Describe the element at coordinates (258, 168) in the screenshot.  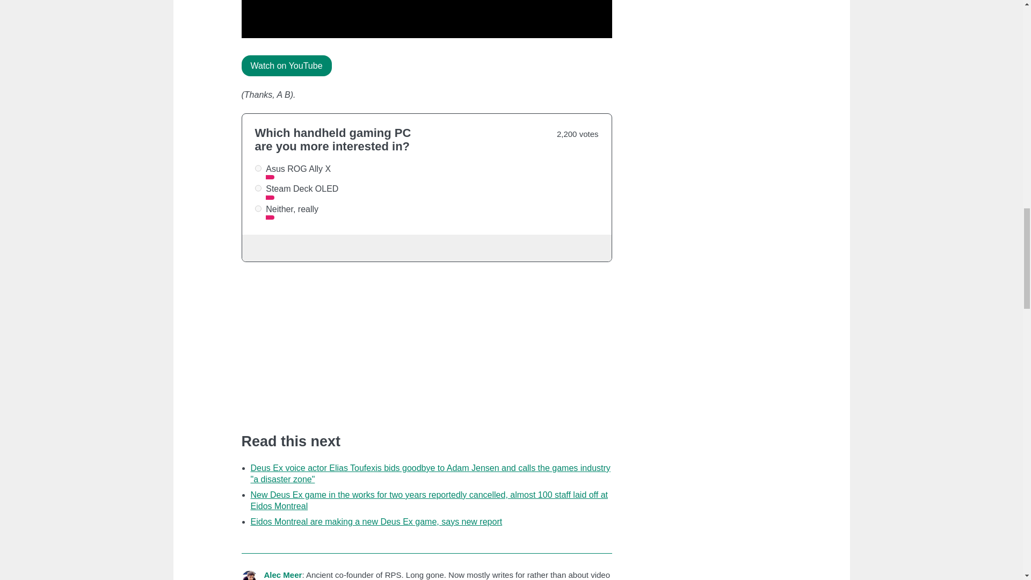
I see `on` at that location.